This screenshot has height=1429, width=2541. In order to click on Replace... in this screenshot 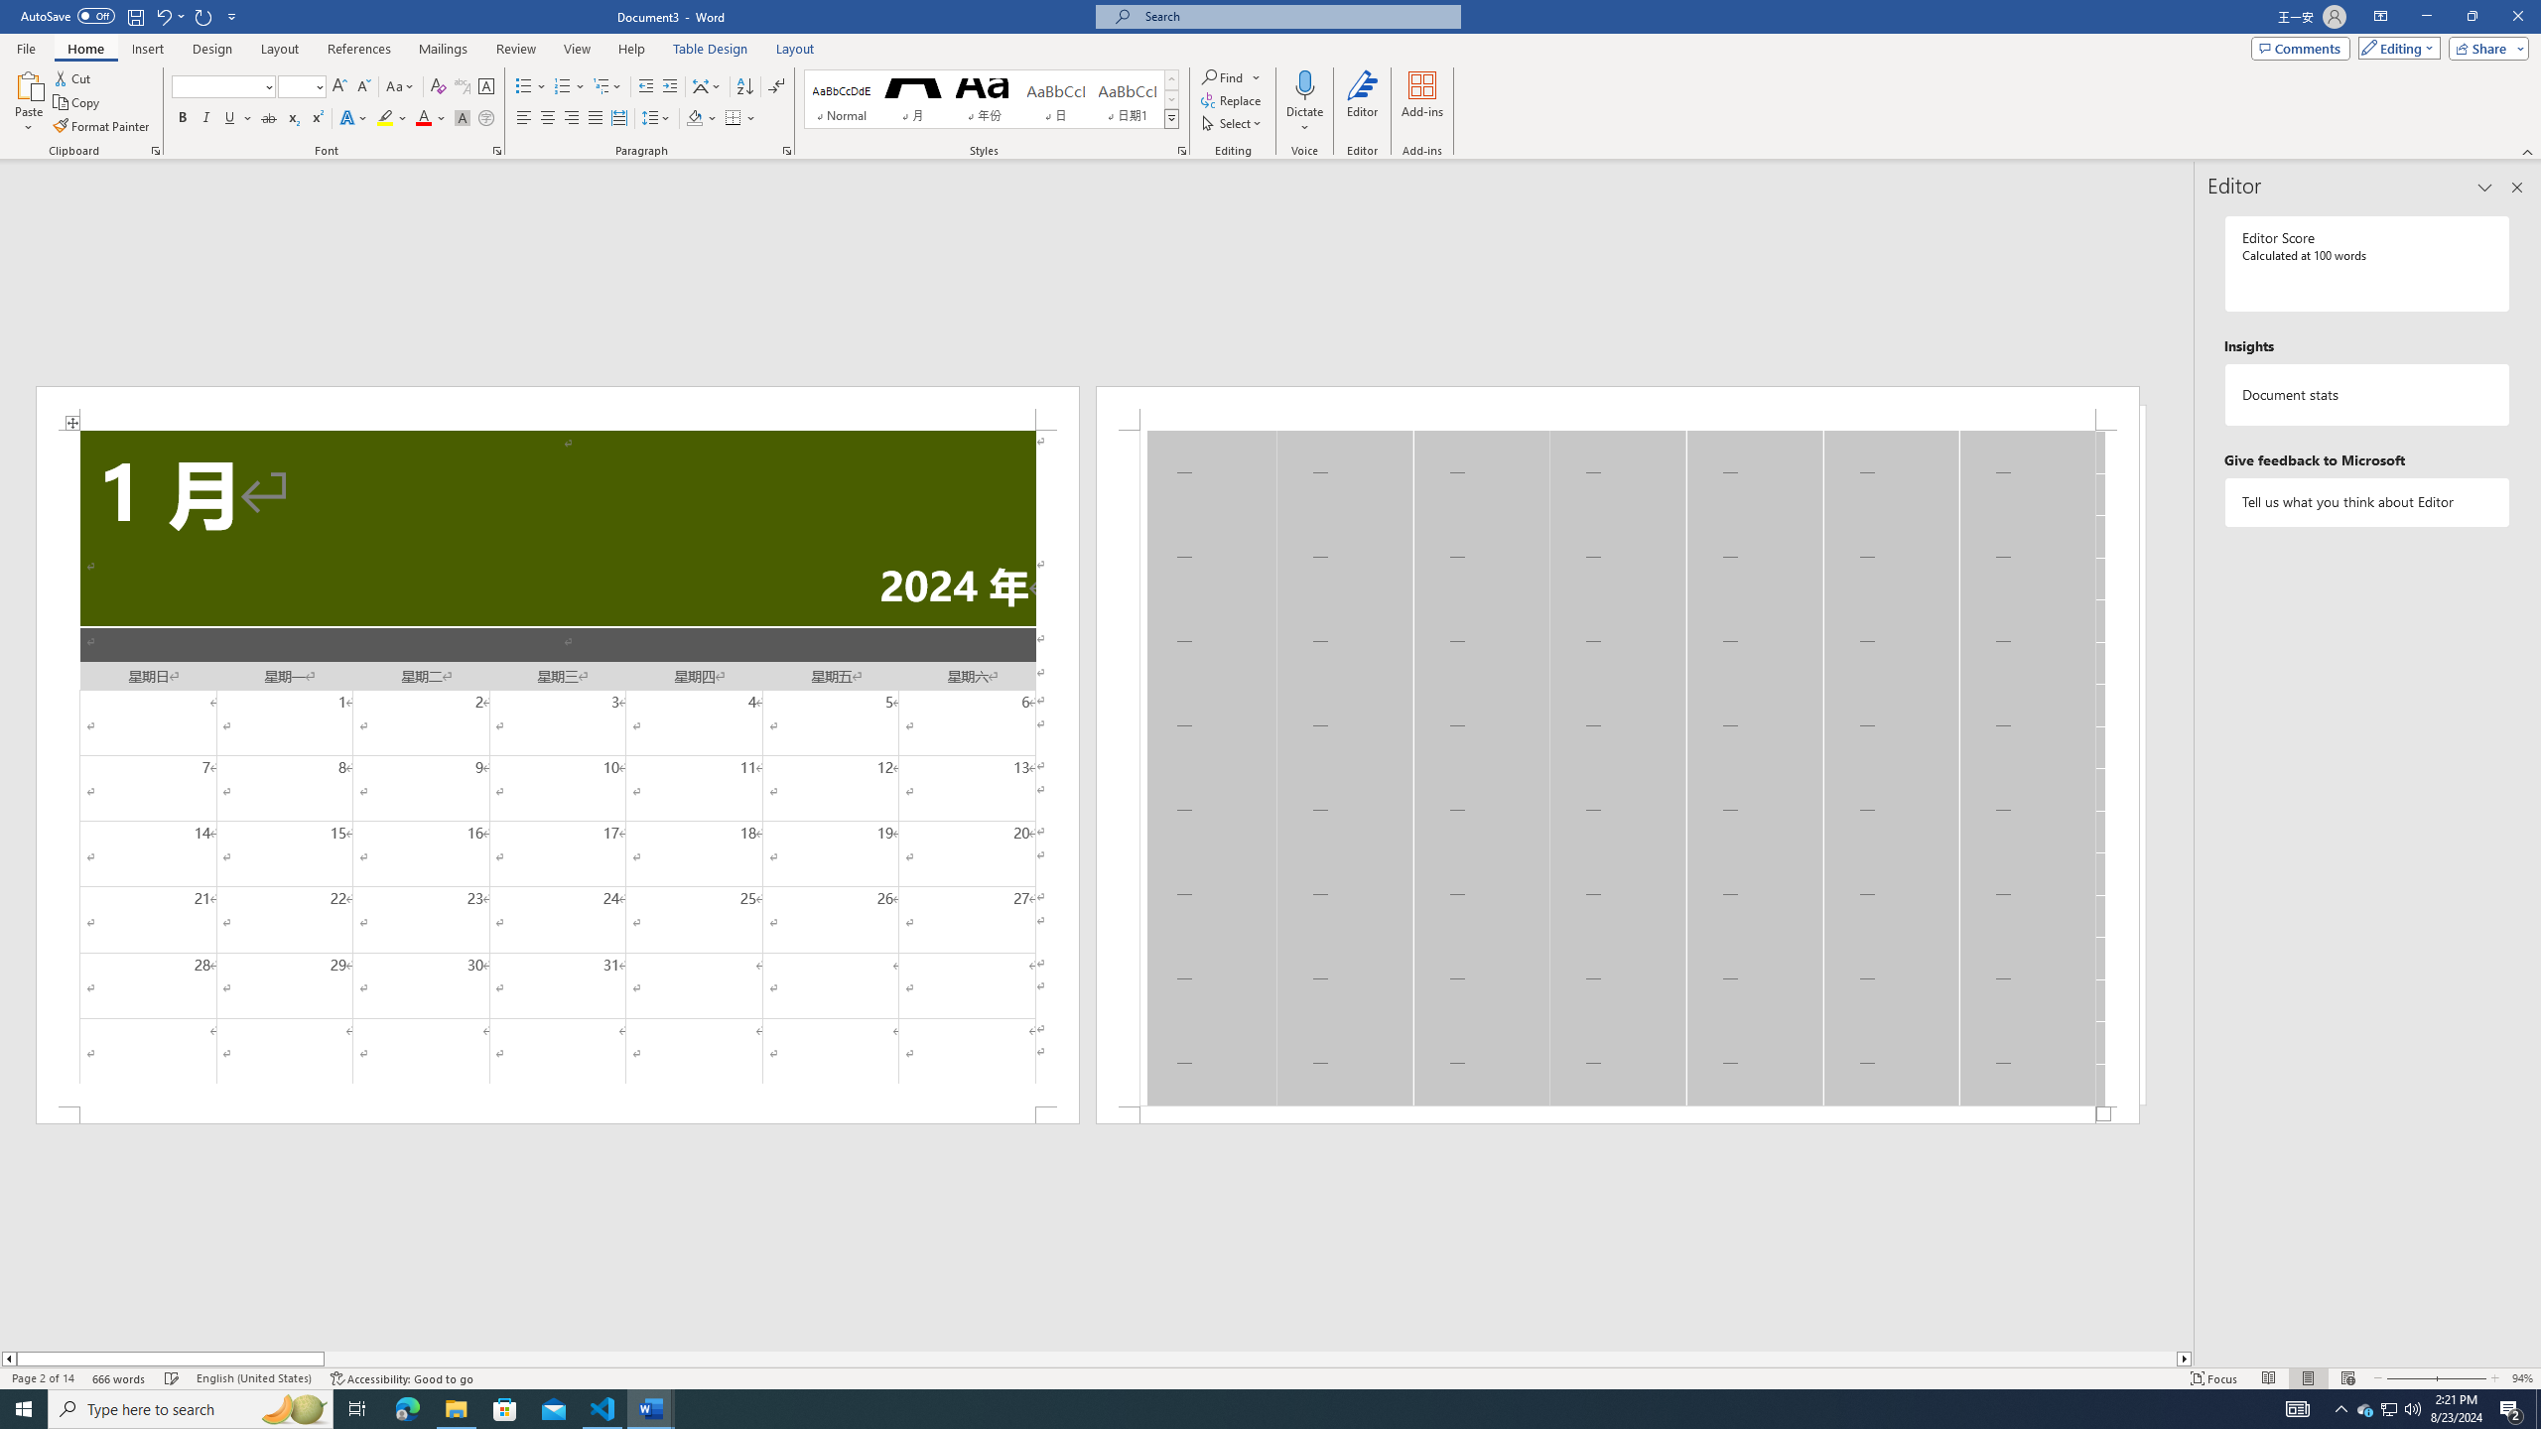, I will do `click(1232, 99)`.